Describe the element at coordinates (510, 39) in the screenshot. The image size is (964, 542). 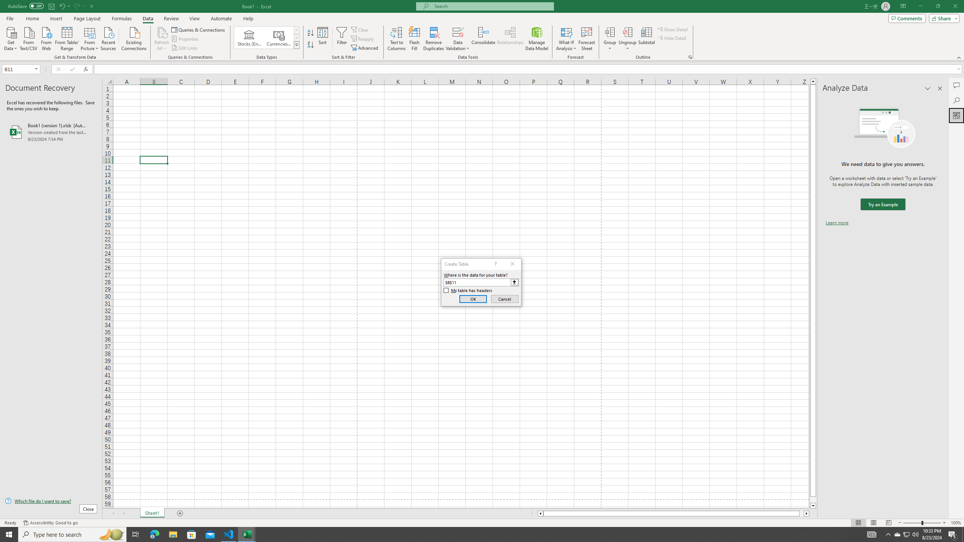
I see `Relationships` at that location.